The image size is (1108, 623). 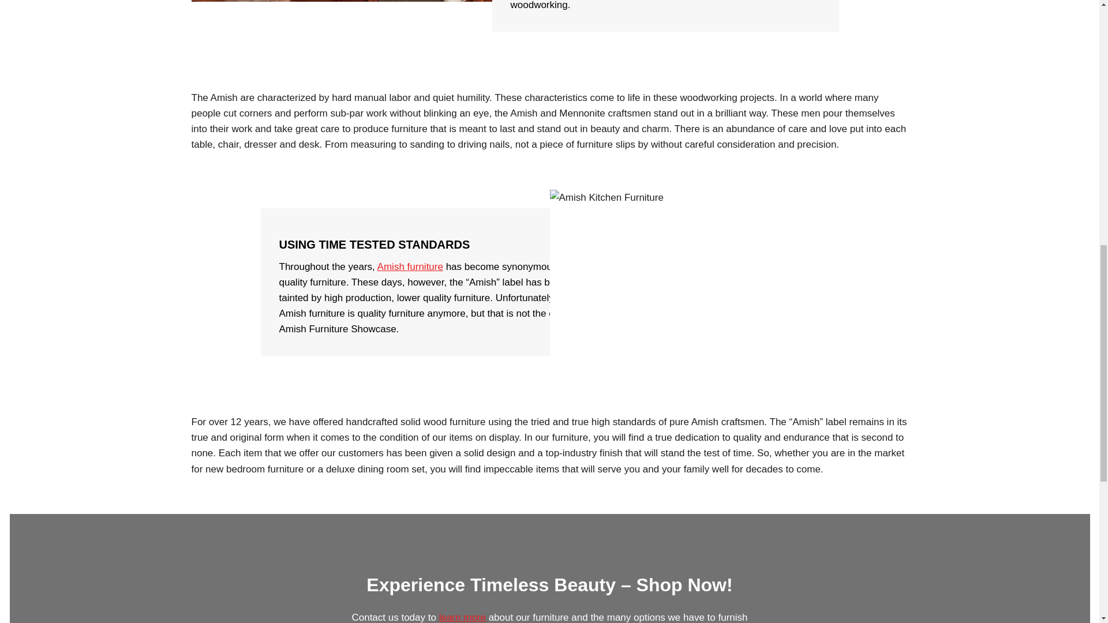 I want to click on Amish furniture, so click(x=410, y=267).